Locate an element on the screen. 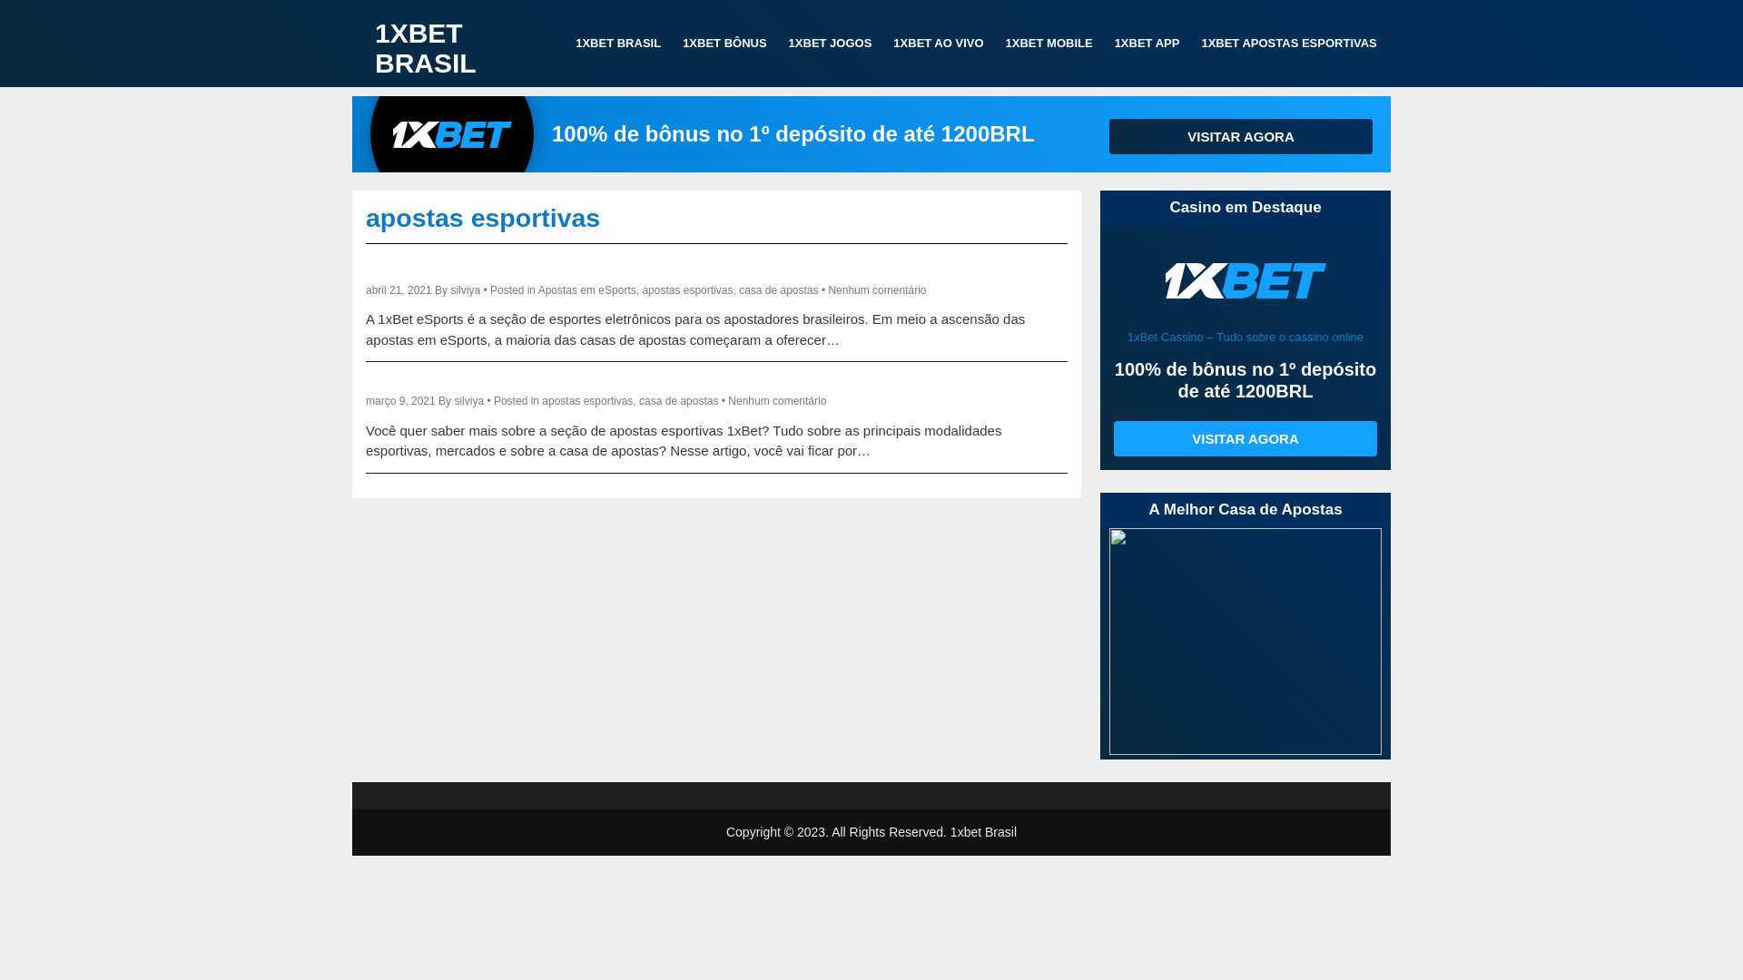 This screenshot has height=980, width=1743. apostas esportivas is located at coordinates (587, 401).